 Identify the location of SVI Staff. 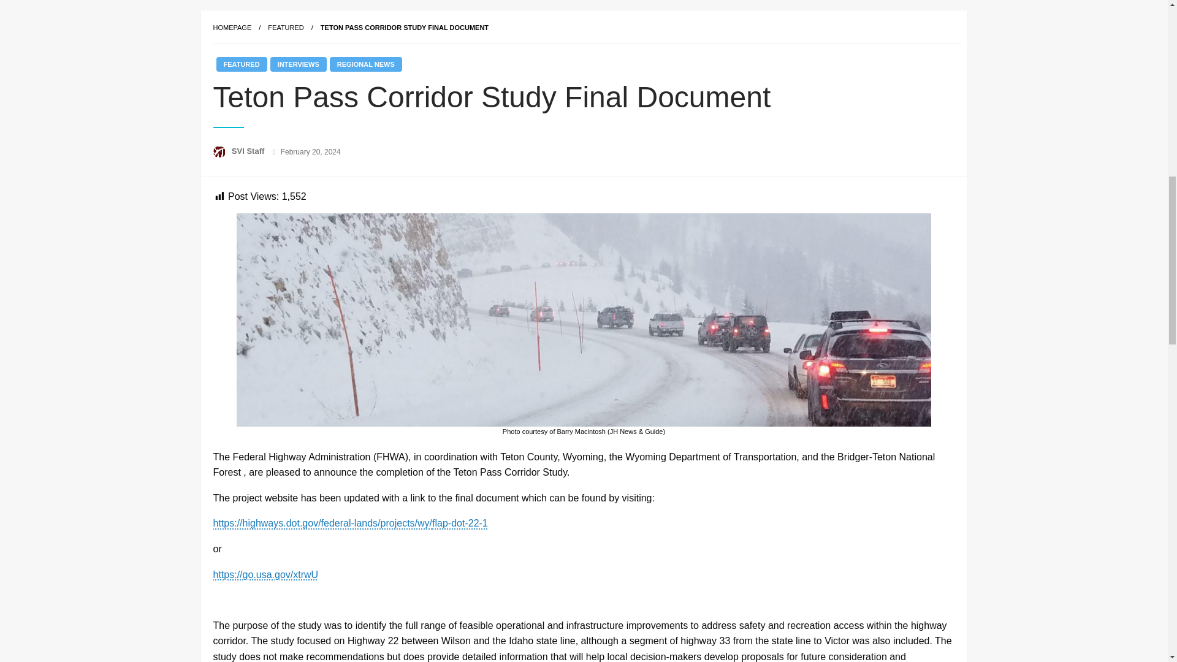
(249, 151).